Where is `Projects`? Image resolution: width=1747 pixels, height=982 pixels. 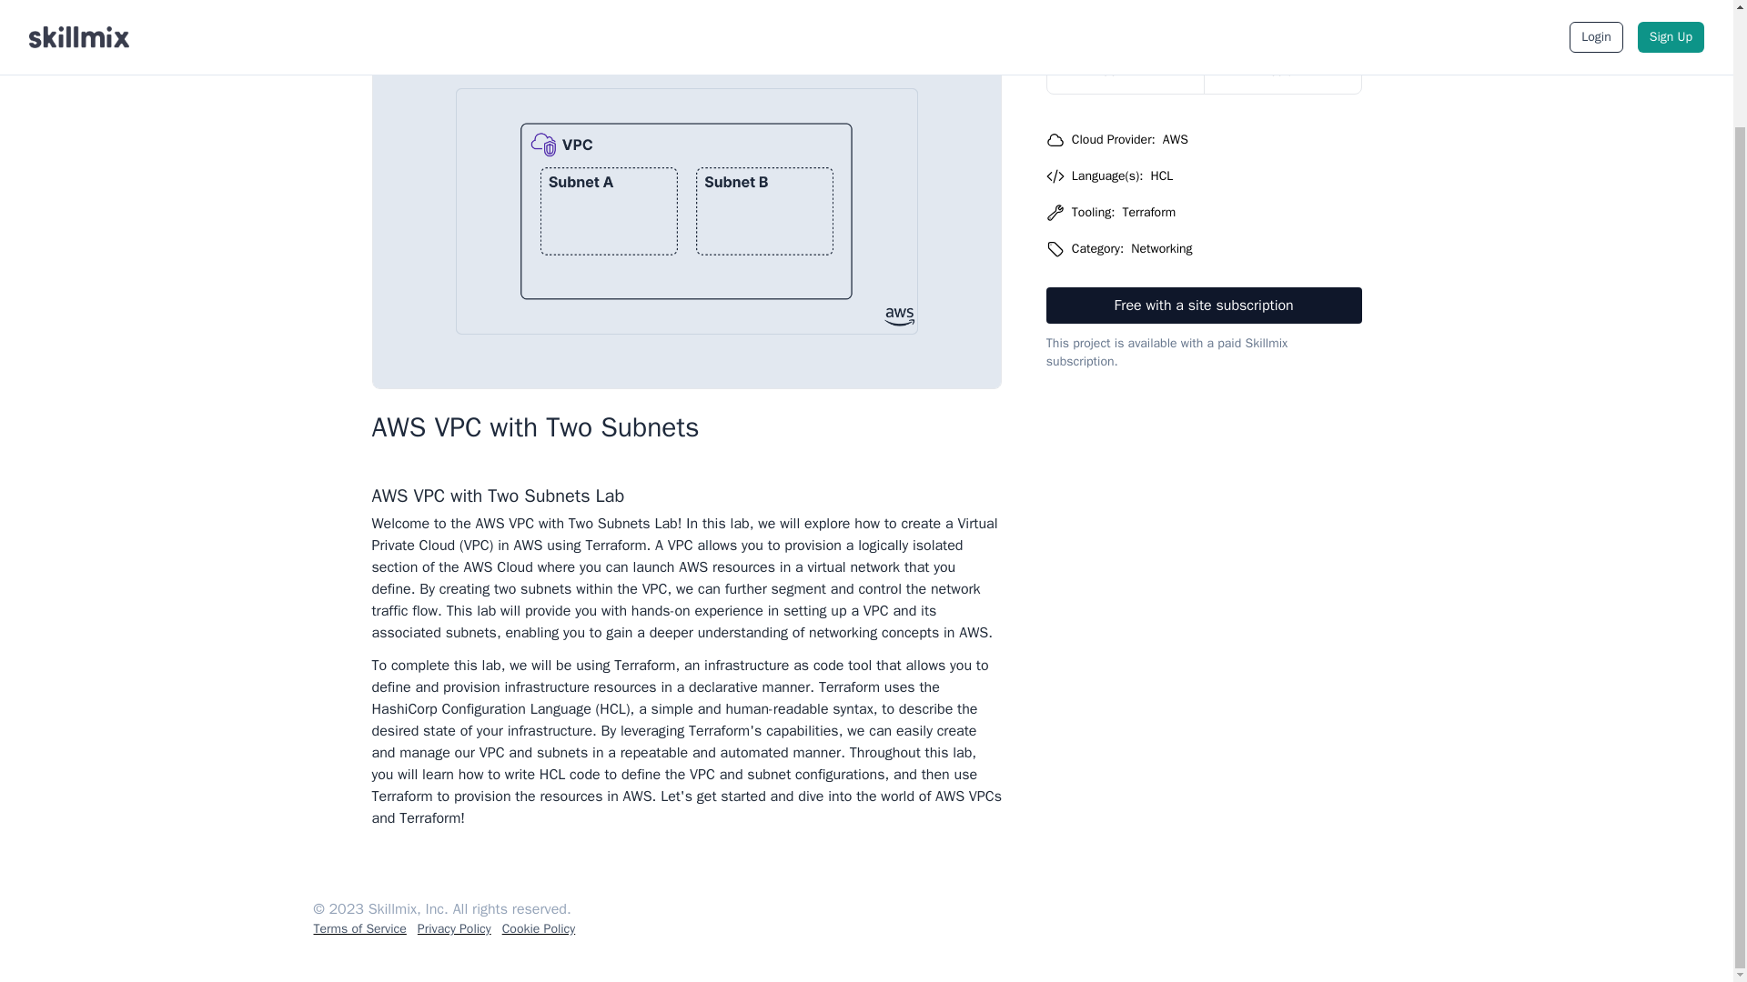 Projects is located at coordinates (459, 1).